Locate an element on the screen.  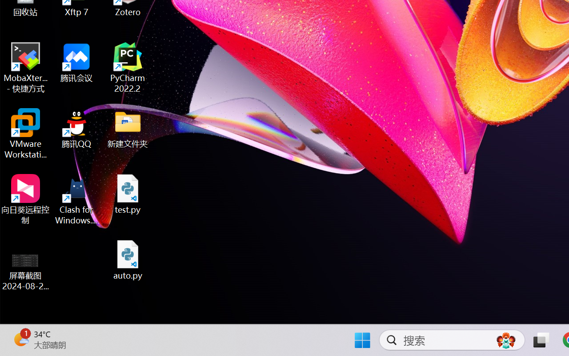
auto.py is located at coordinates (128, 260).